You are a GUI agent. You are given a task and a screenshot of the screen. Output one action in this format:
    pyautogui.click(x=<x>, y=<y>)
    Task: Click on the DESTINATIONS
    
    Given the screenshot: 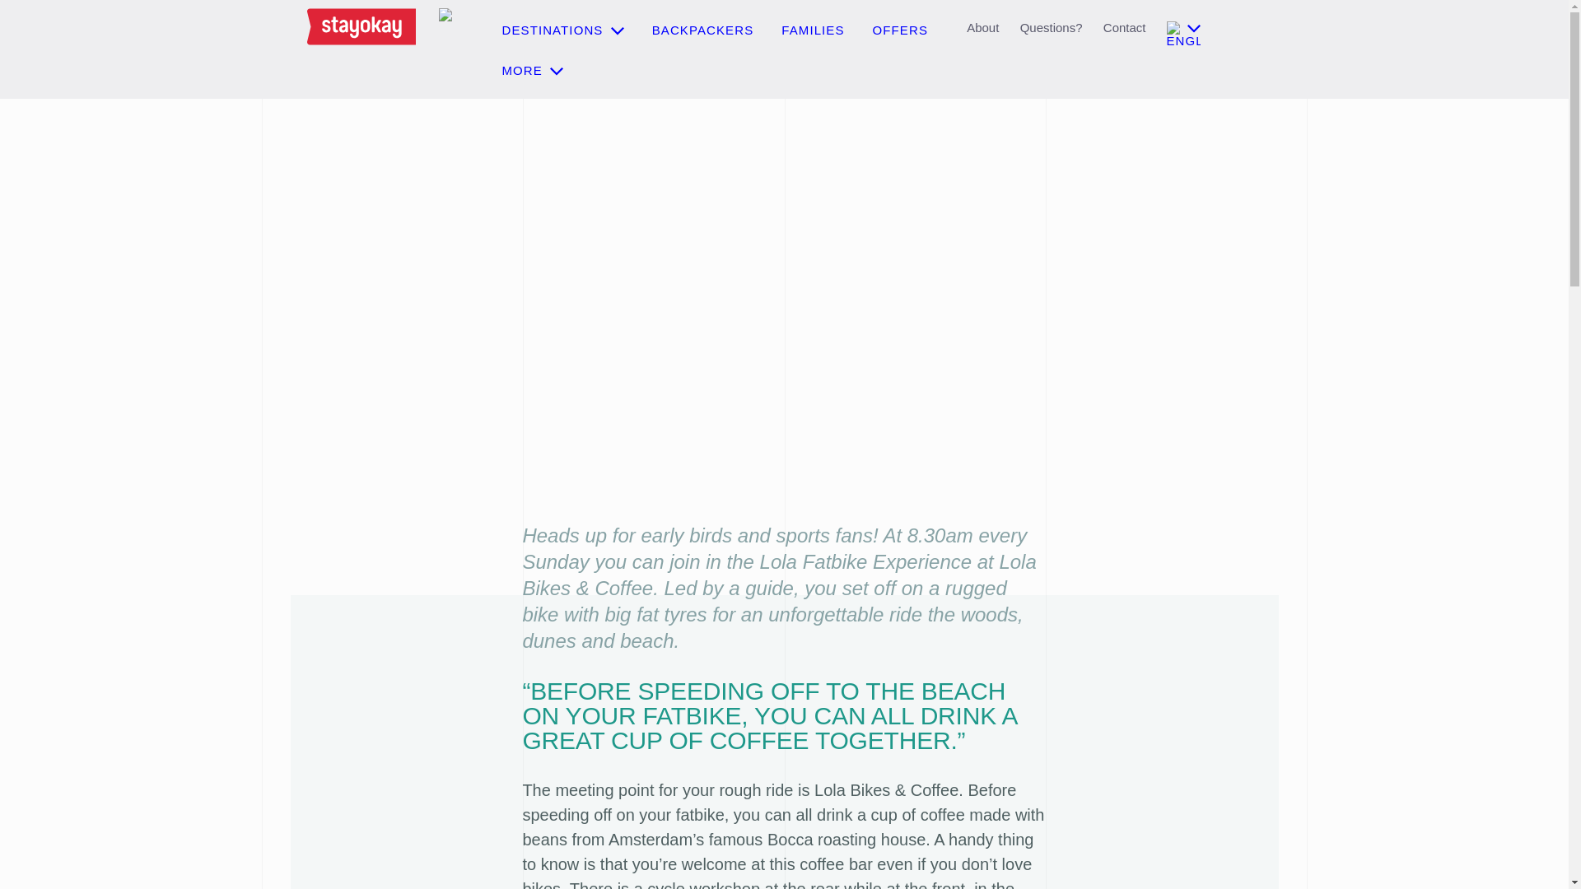 What is the action you would take?
    pyautogui.click(x=563, y=30)
    